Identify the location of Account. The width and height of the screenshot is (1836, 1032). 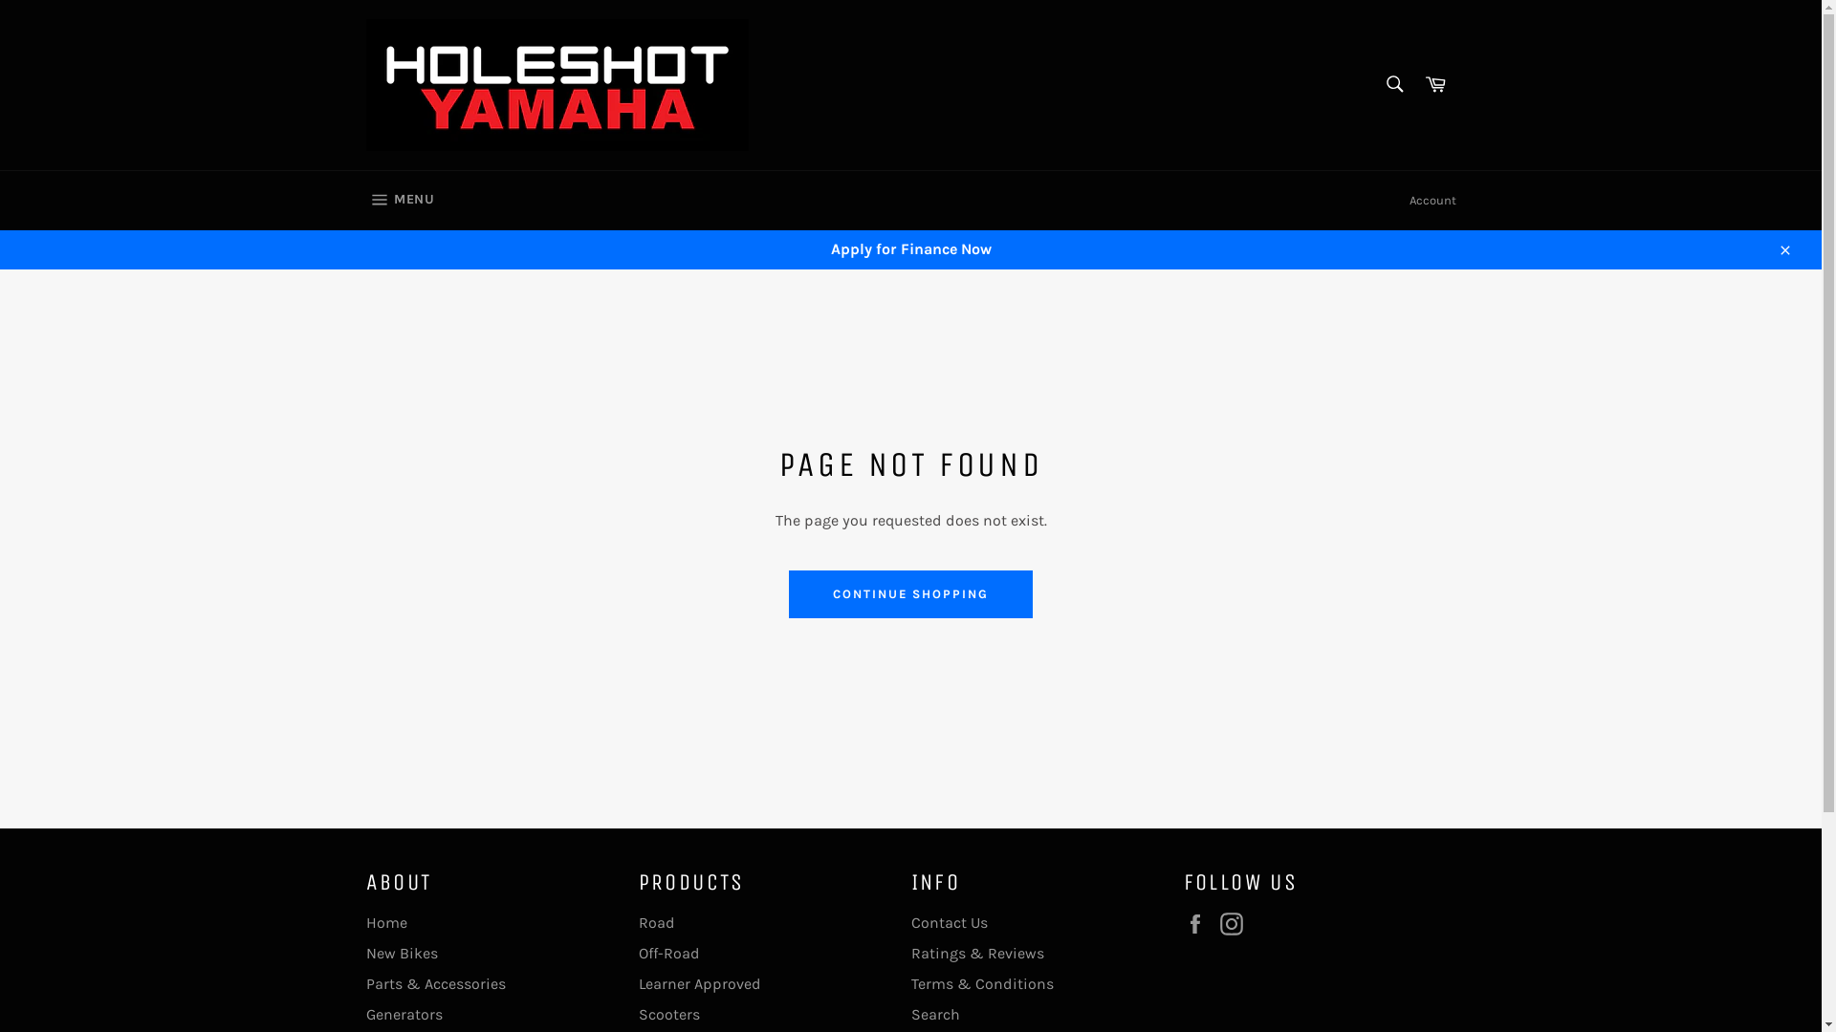
(1432, 201).